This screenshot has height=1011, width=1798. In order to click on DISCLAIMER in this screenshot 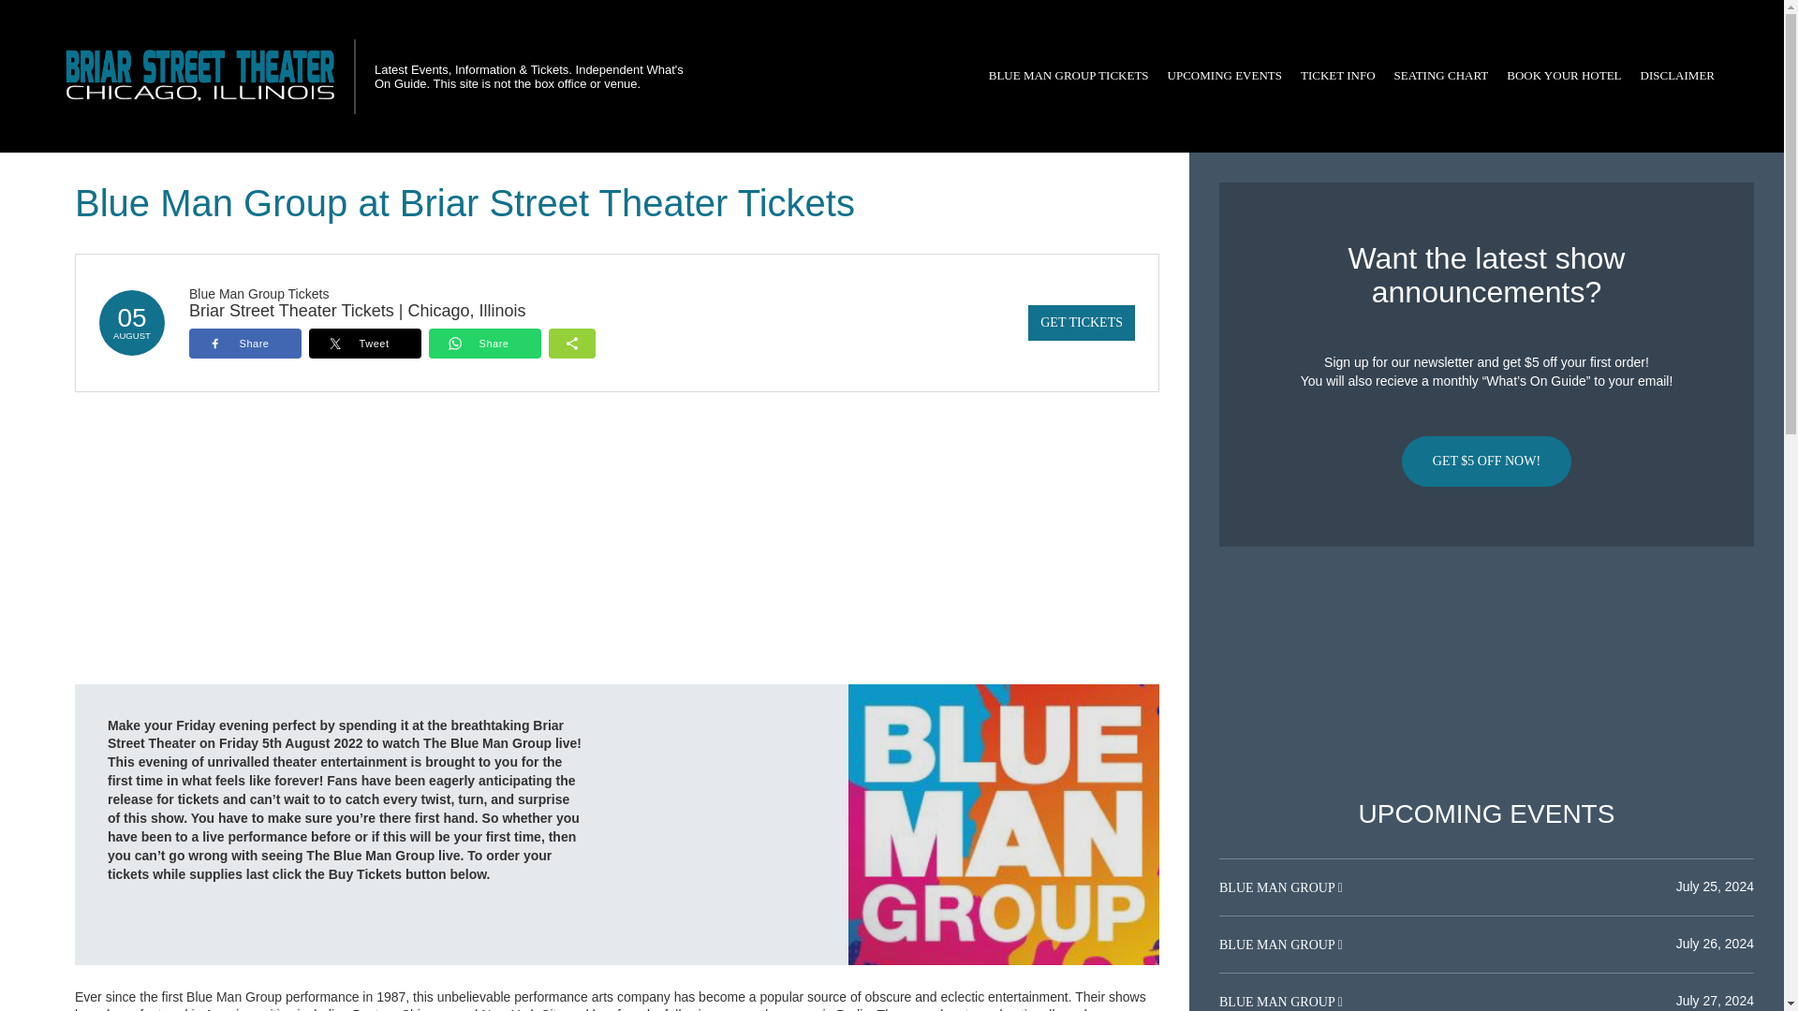, I will do `click(1677, 76)`.